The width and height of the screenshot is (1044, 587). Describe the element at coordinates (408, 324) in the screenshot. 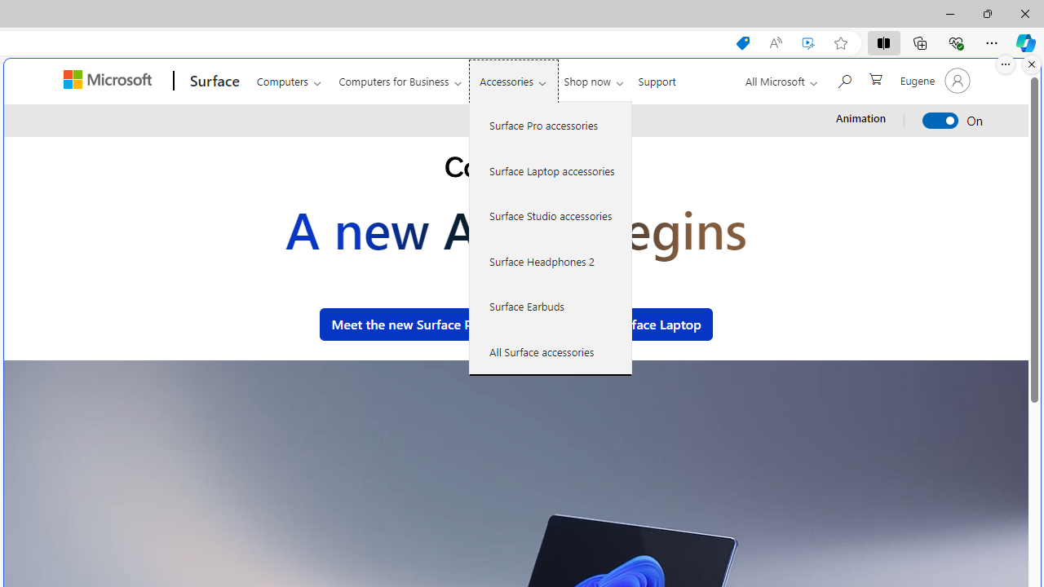

I see `Meet the new Surface Pro` at that location.